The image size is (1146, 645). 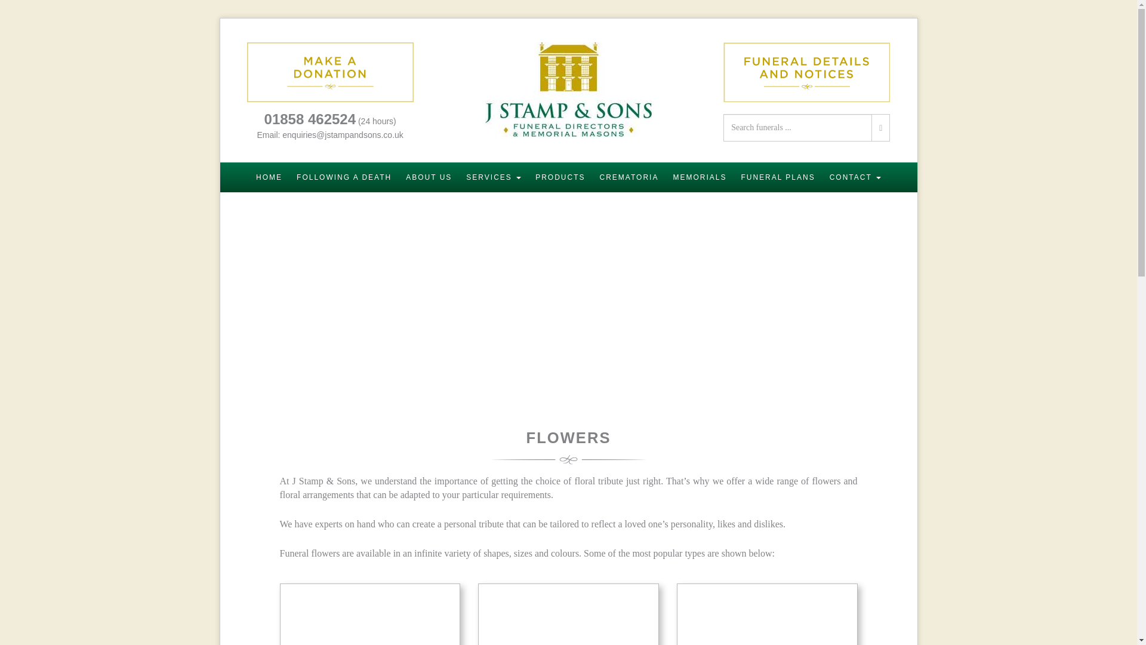 What do you see at coordinates (797, 128) in the screenshot?
I see `Search for:` at bounding box center [797, 128].